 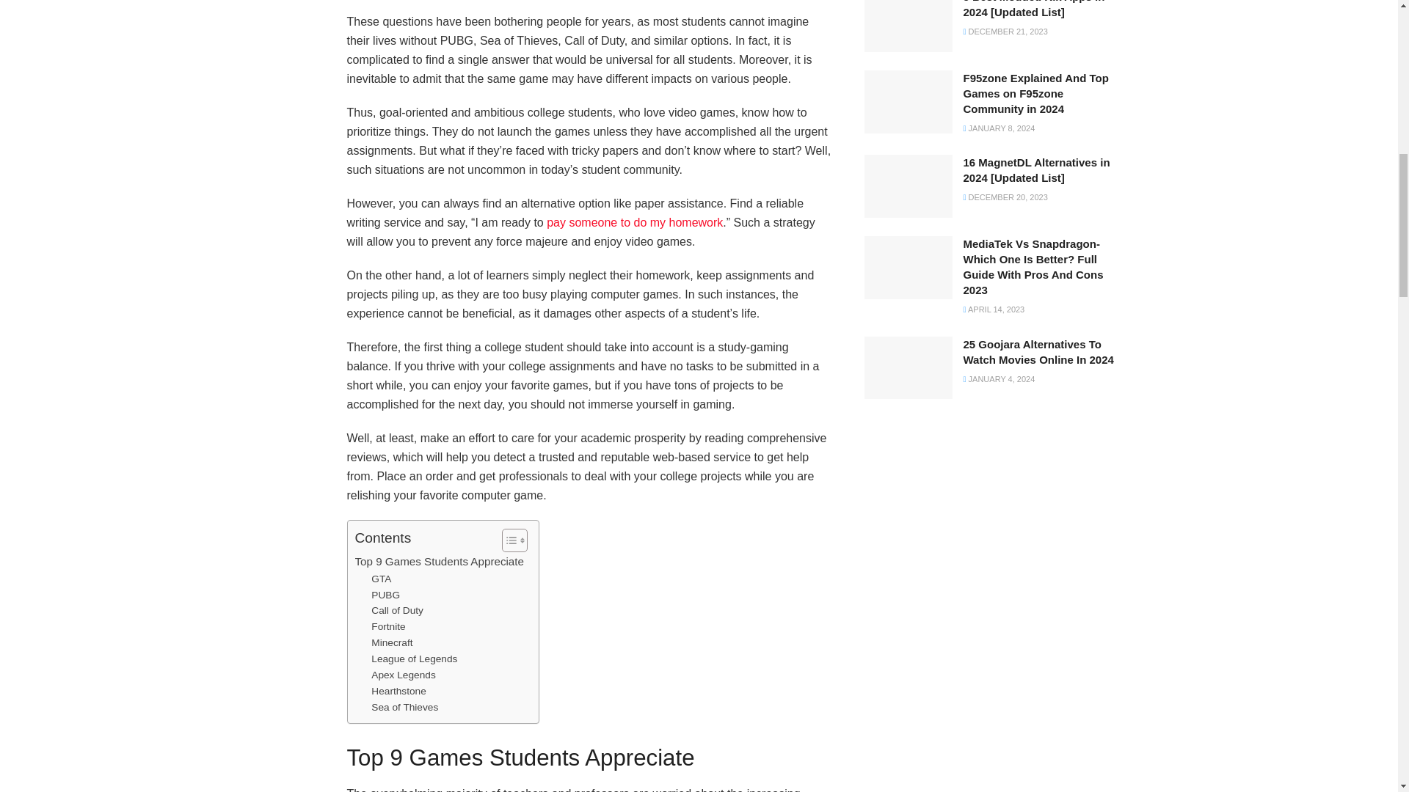 What do you see at coordinates (404, 675) in the screenshot?
I see `Apex Legends` at bounding box center [404, 675].